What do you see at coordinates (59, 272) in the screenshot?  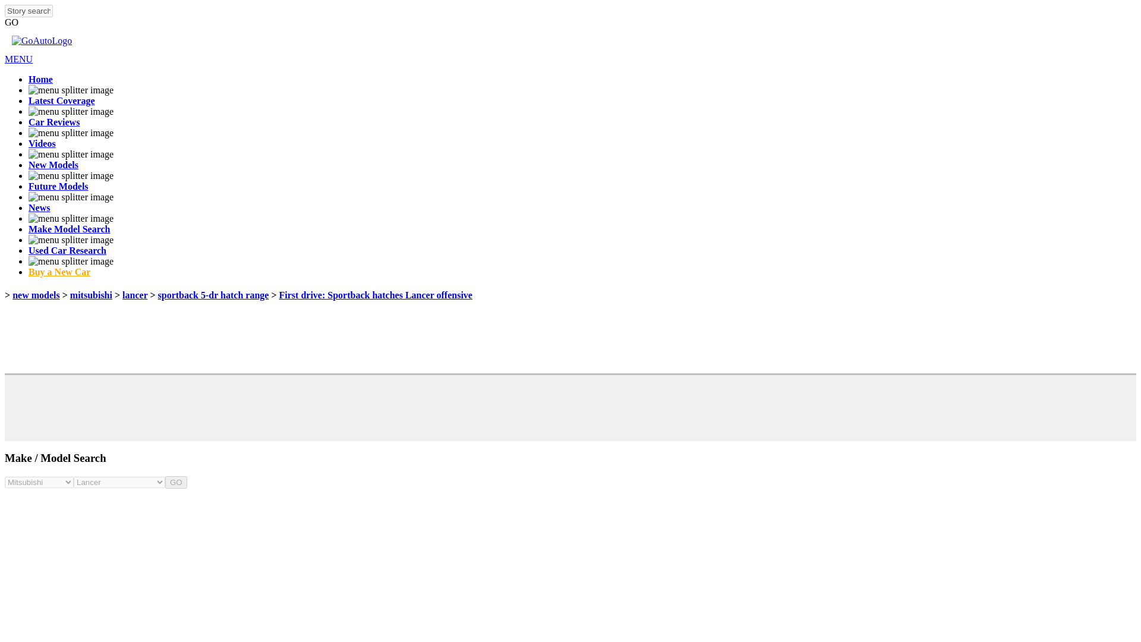 I see `Buy a New Car` at bounding box center [59, 272].